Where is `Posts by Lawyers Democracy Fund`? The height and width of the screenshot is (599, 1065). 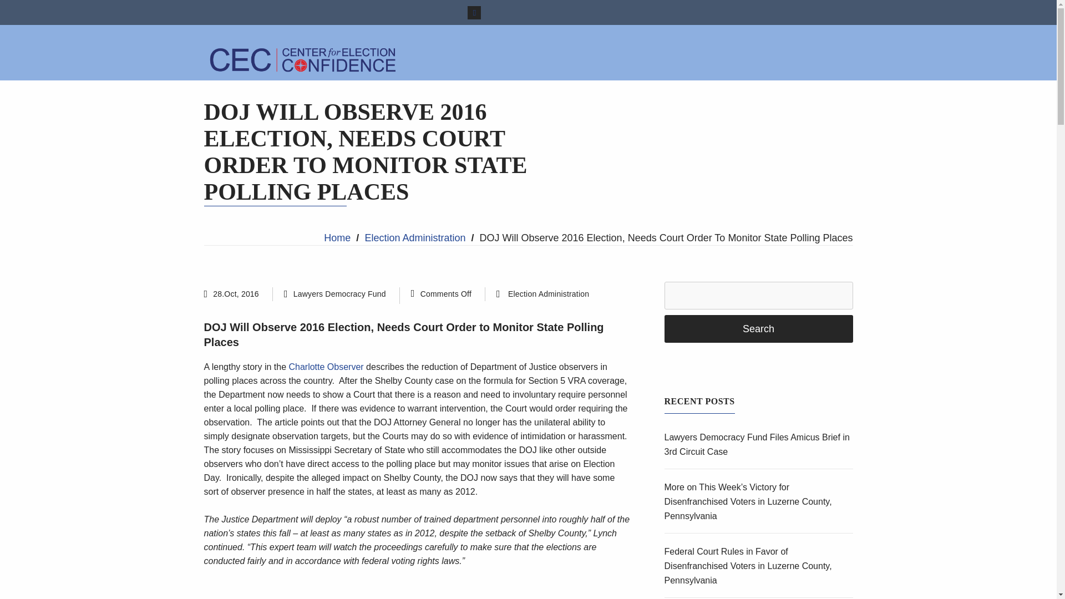
Posts by Lawyers Democracy Fund is located at coordinates (339, 293).